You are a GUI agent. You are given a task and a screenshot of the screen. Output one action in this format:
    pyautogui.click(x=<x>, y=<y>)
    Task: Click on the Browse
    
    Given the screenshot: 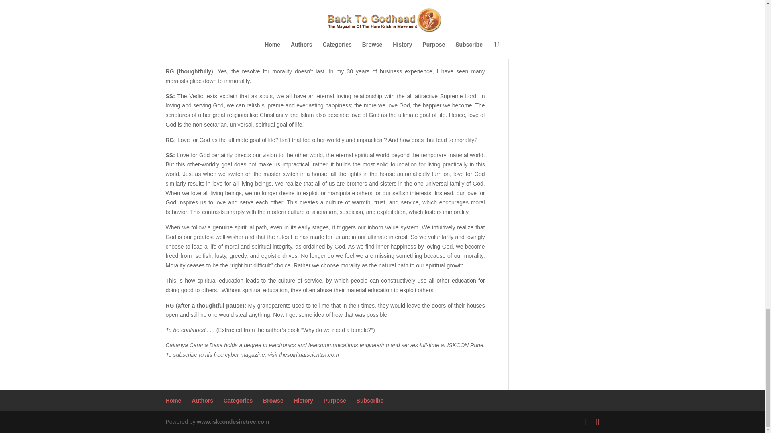 What is the action you would take?
    pyautogui.click(x=273, y=400)
    